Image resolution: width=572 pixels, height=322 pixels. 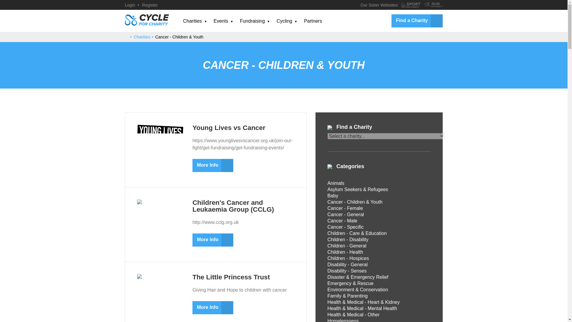 What do you see at coordinates (252, 21) in the screenshot?
I see `Fundraising` at bounding box center [252, 21].